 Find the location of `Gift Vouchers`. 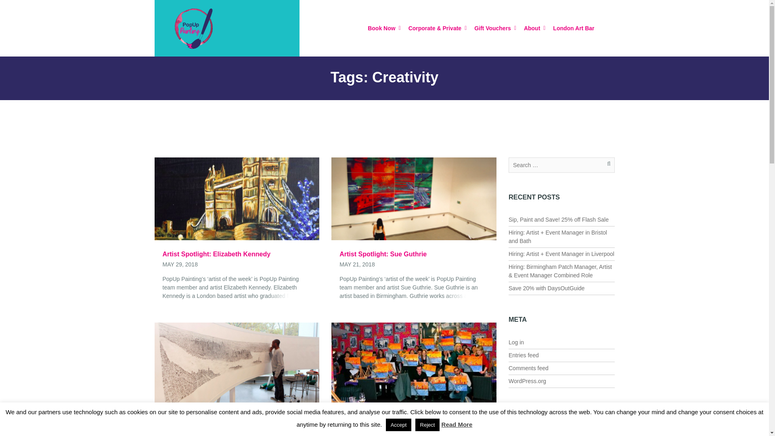

Gift Vouchers is located at coordinates (495, 28).